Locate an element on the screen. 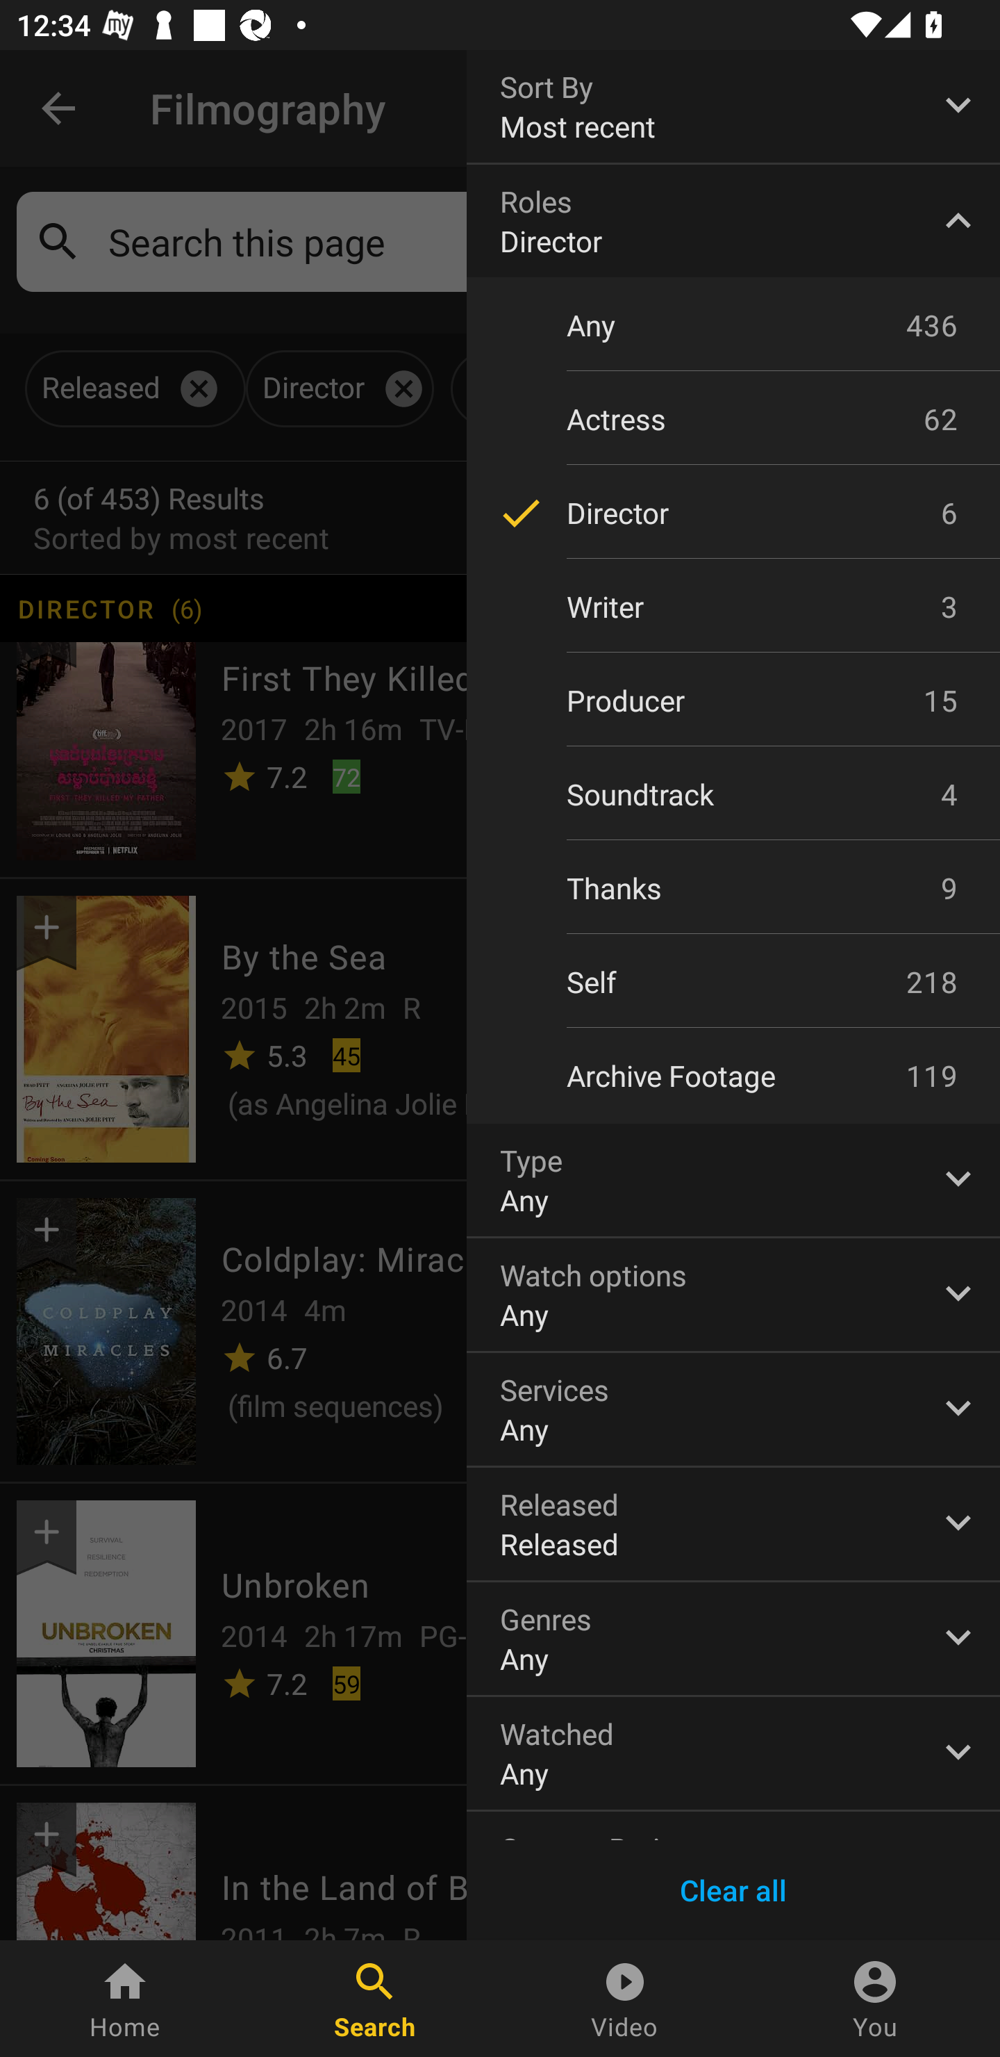 The width and height of the screenshot is (1000, 2057). You is located at coordinates (875, 1999).